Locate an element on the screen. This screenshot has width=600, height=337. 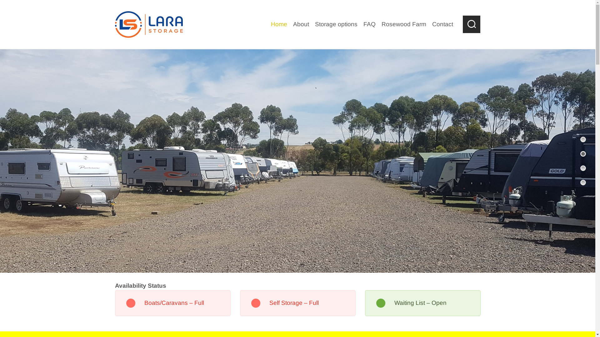
FAQ is located at coordinates (370, 25).